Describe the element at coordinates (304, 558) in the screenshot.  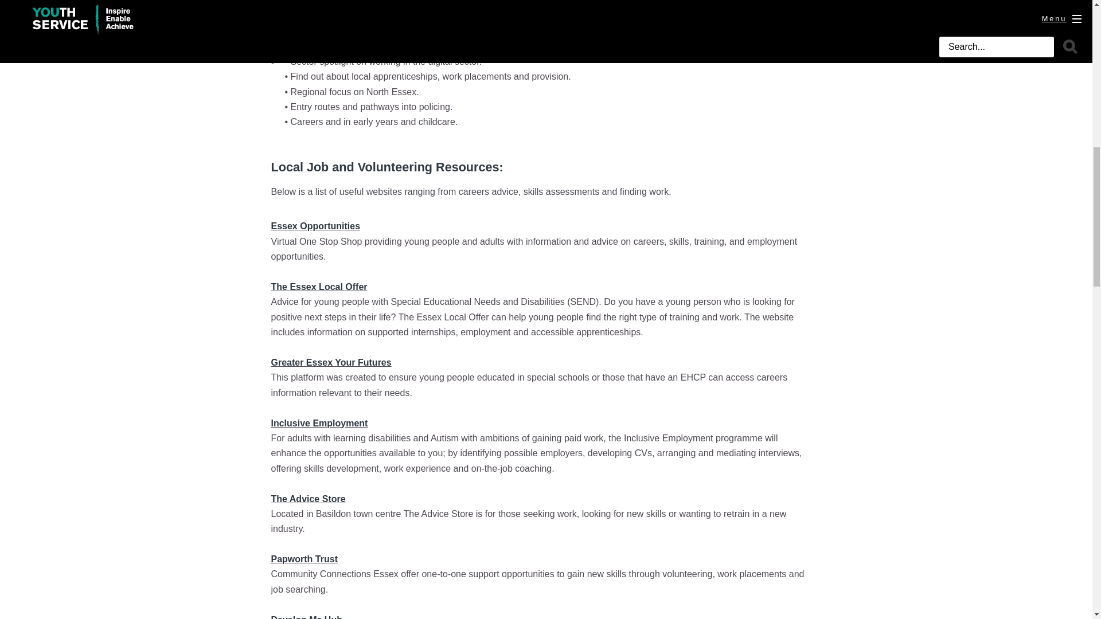
I see `Papworth Trust` at that location.